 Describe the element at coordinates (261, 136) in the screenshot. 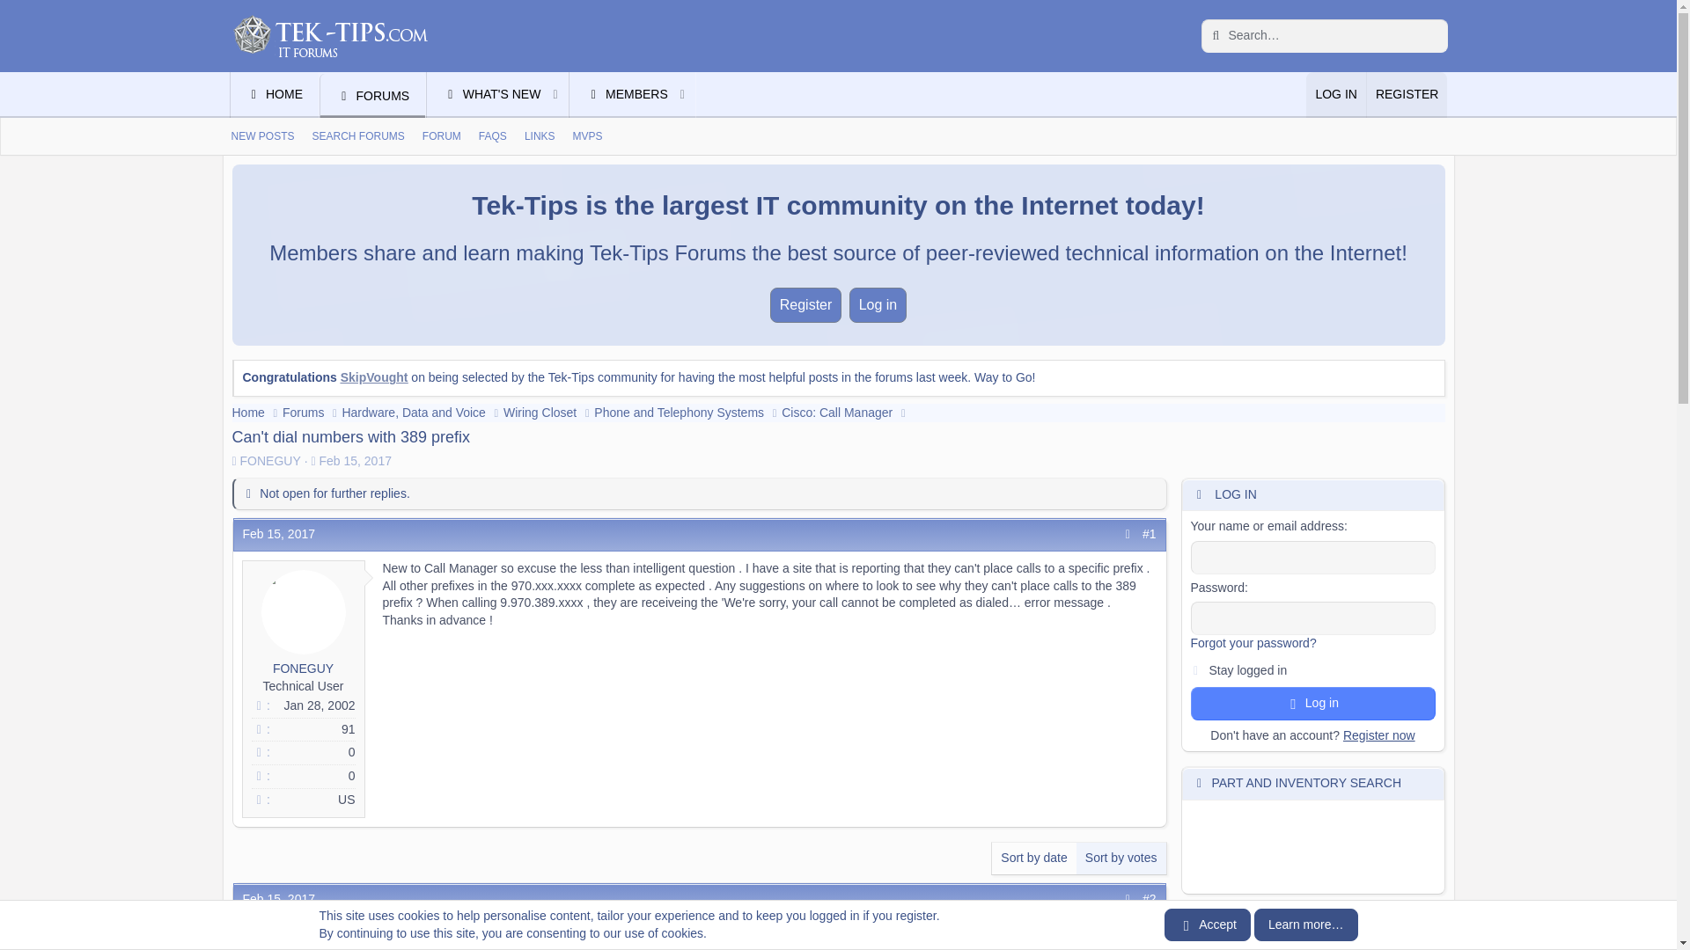

I see `SEARCH FORUMS` at that location.